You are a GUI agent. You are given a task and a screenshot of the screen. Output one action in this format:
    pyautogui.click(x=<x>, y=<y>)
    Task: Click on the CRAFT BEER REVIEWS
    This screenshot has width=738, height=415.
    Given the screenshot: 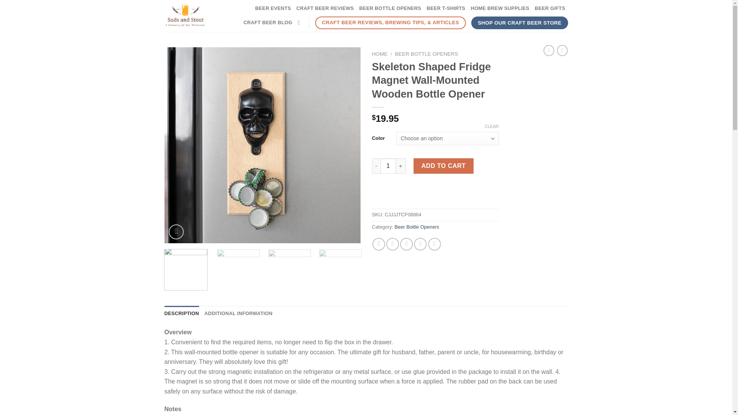 What is the action you would take?
    pyautogui.click(x=325, y=8)
    